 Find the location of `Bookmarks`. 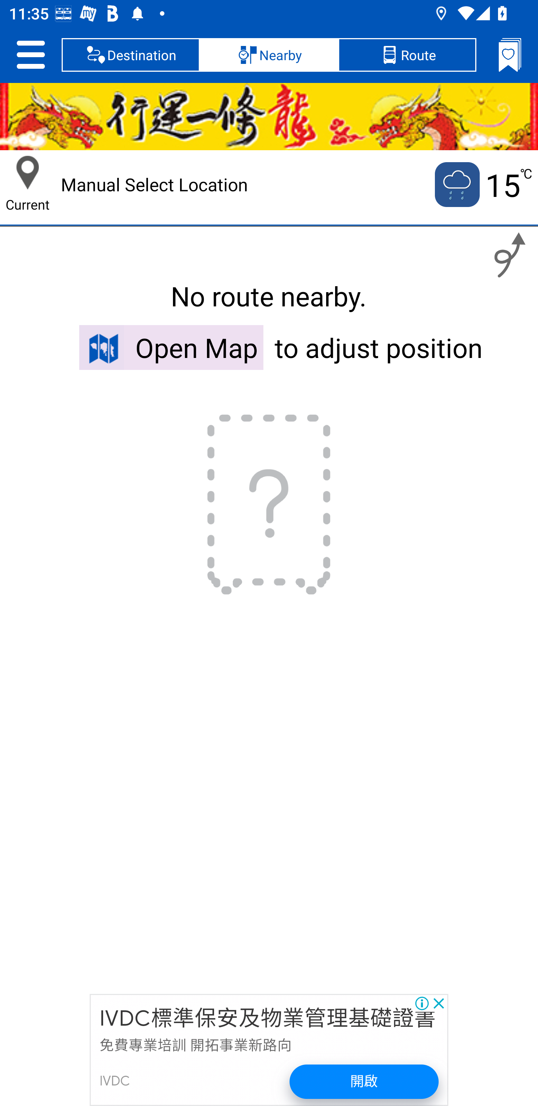

Bookmarks is located at coordinates (510, 55).